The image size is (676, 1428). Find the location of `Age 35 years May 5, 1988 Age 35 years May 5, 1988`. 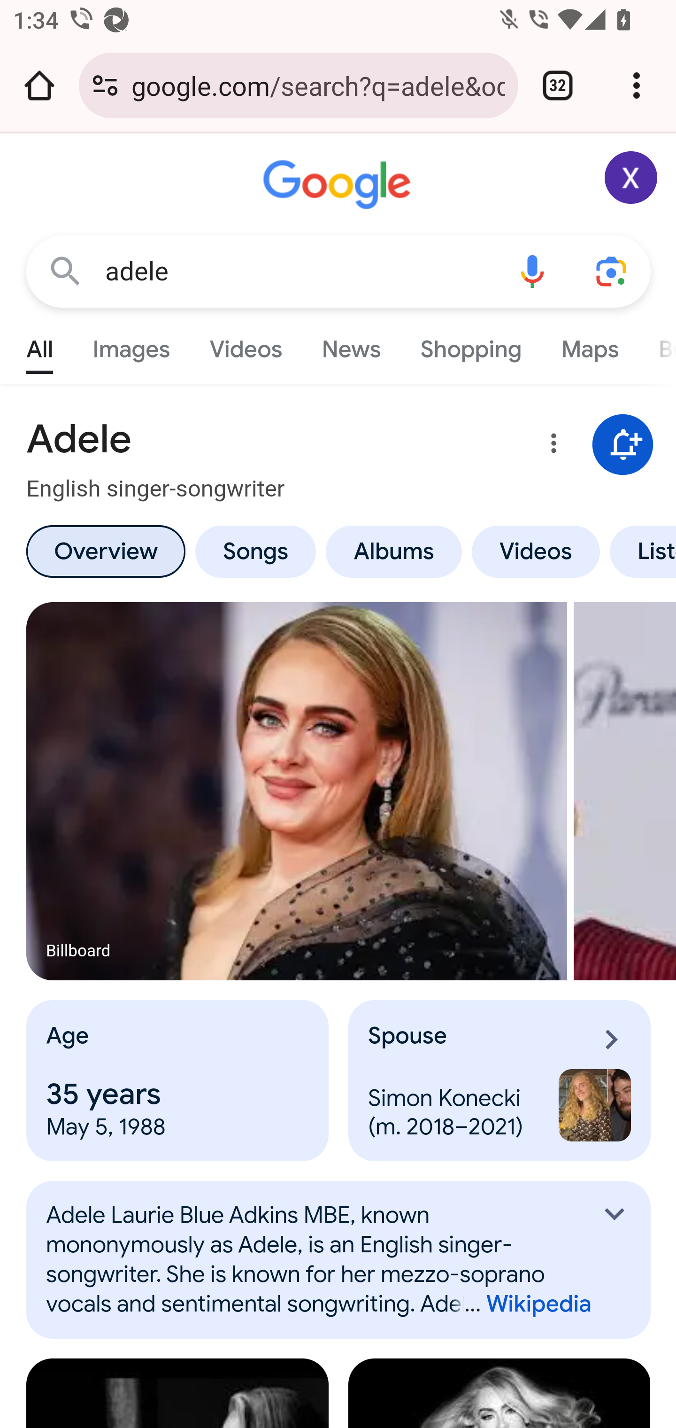

Age 35 years May 5, 1988 Age 35 years May 5, 1988 is located at coordinates (178, 1081).